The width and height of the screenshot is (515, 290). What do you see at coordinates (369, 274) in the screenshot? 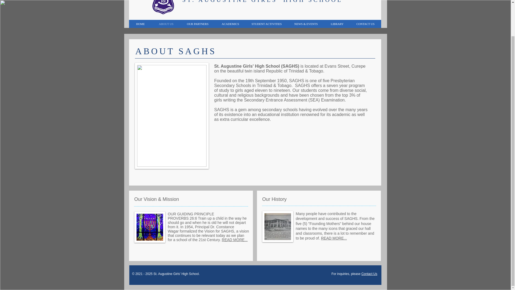
I see `Contact Us` at bounding box center [369, 274].